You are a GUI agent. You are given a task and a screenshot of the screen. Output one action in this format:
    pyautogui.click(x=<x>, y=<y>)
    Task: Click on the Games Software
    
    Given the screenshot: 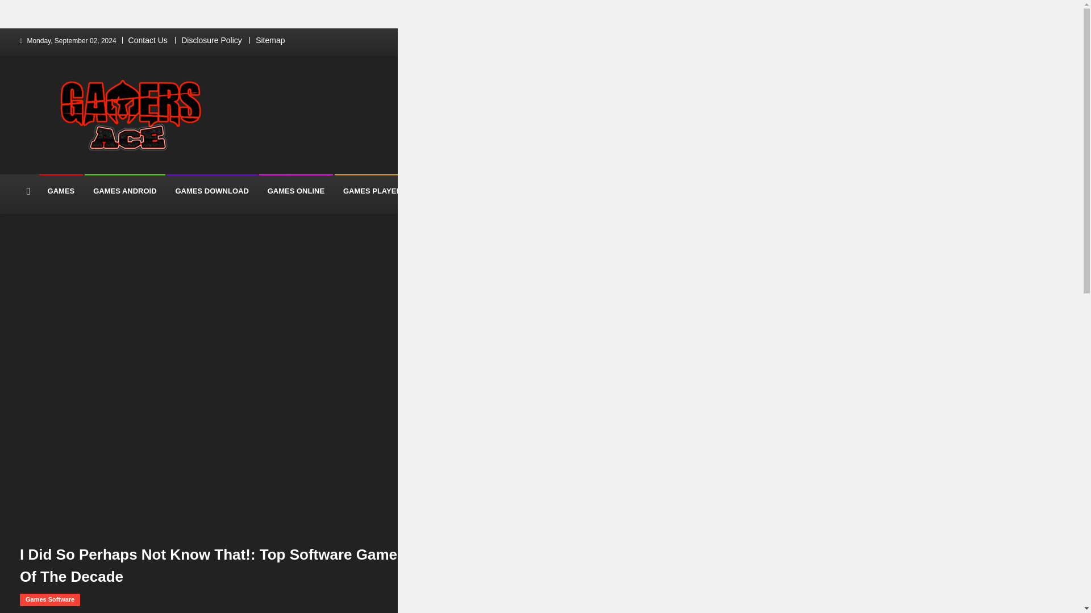 What is the action you would take?
    pyautogui.click(x=49, y=600)
    